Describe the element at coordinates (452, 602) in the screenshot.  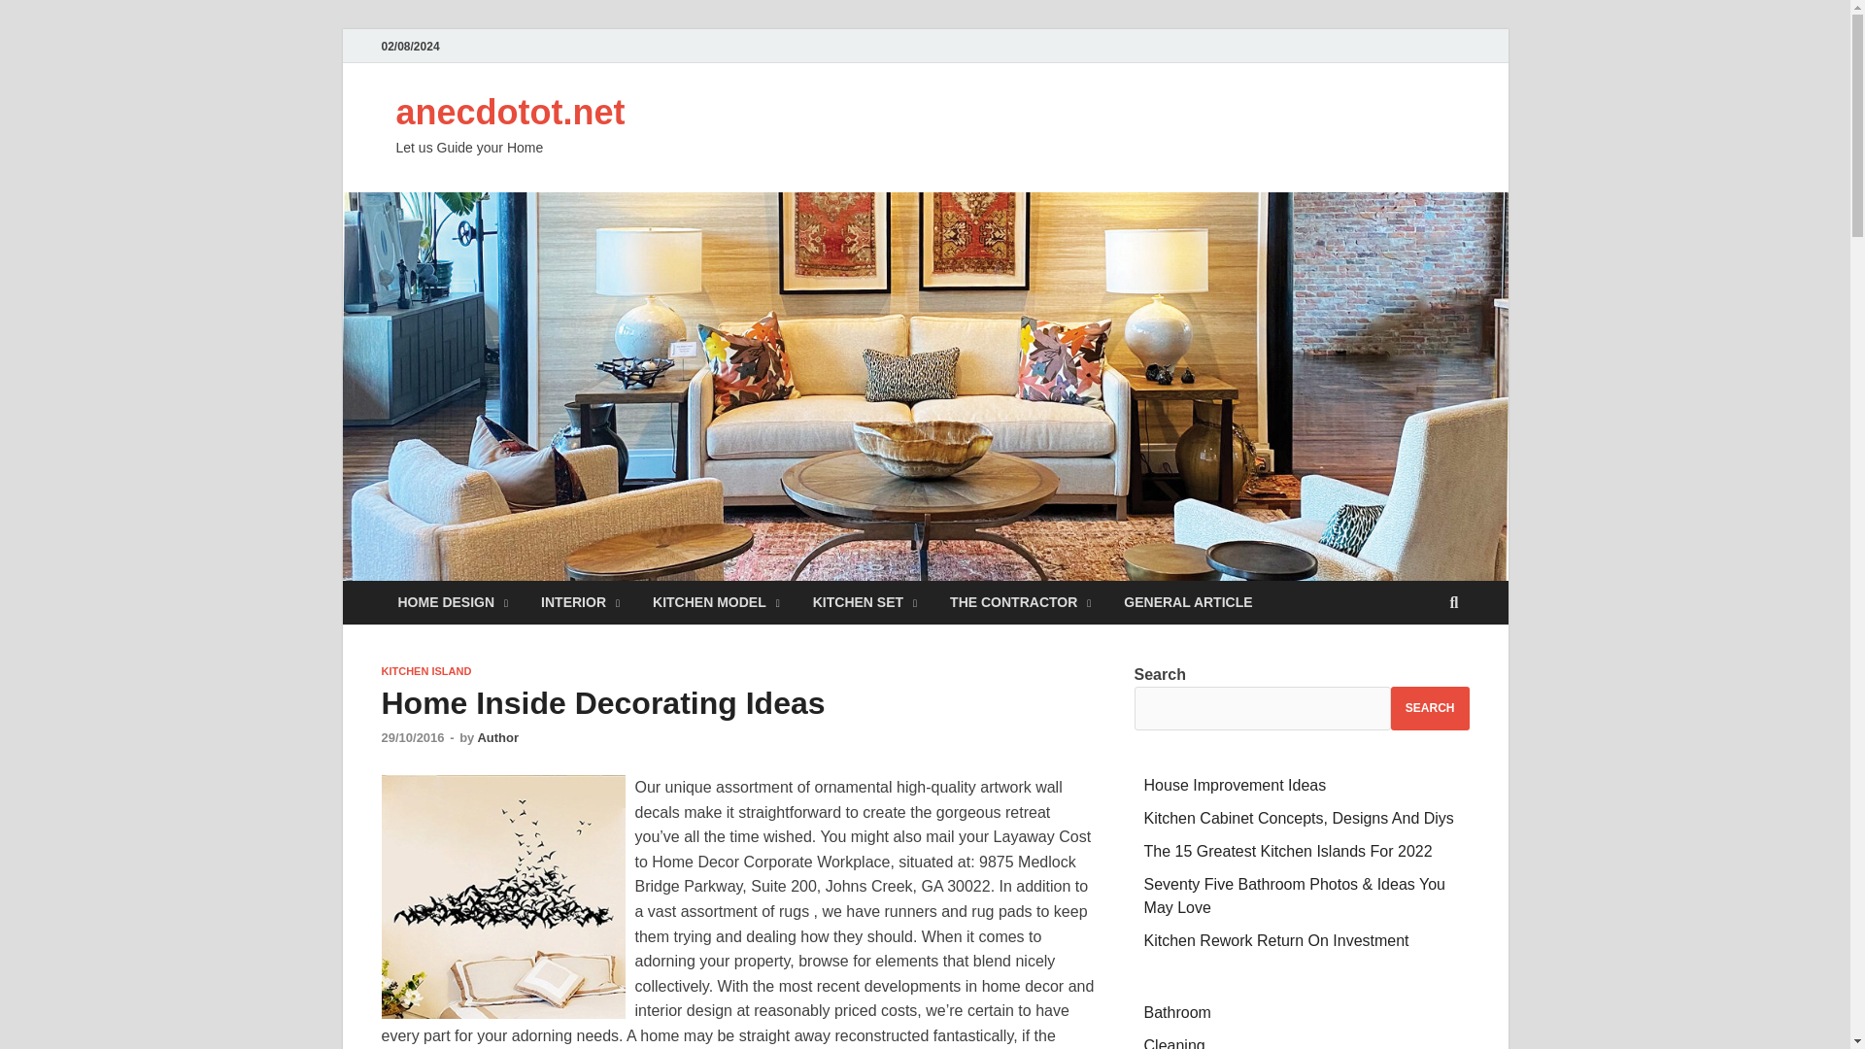
I see `HOME DESIGN` at that location.